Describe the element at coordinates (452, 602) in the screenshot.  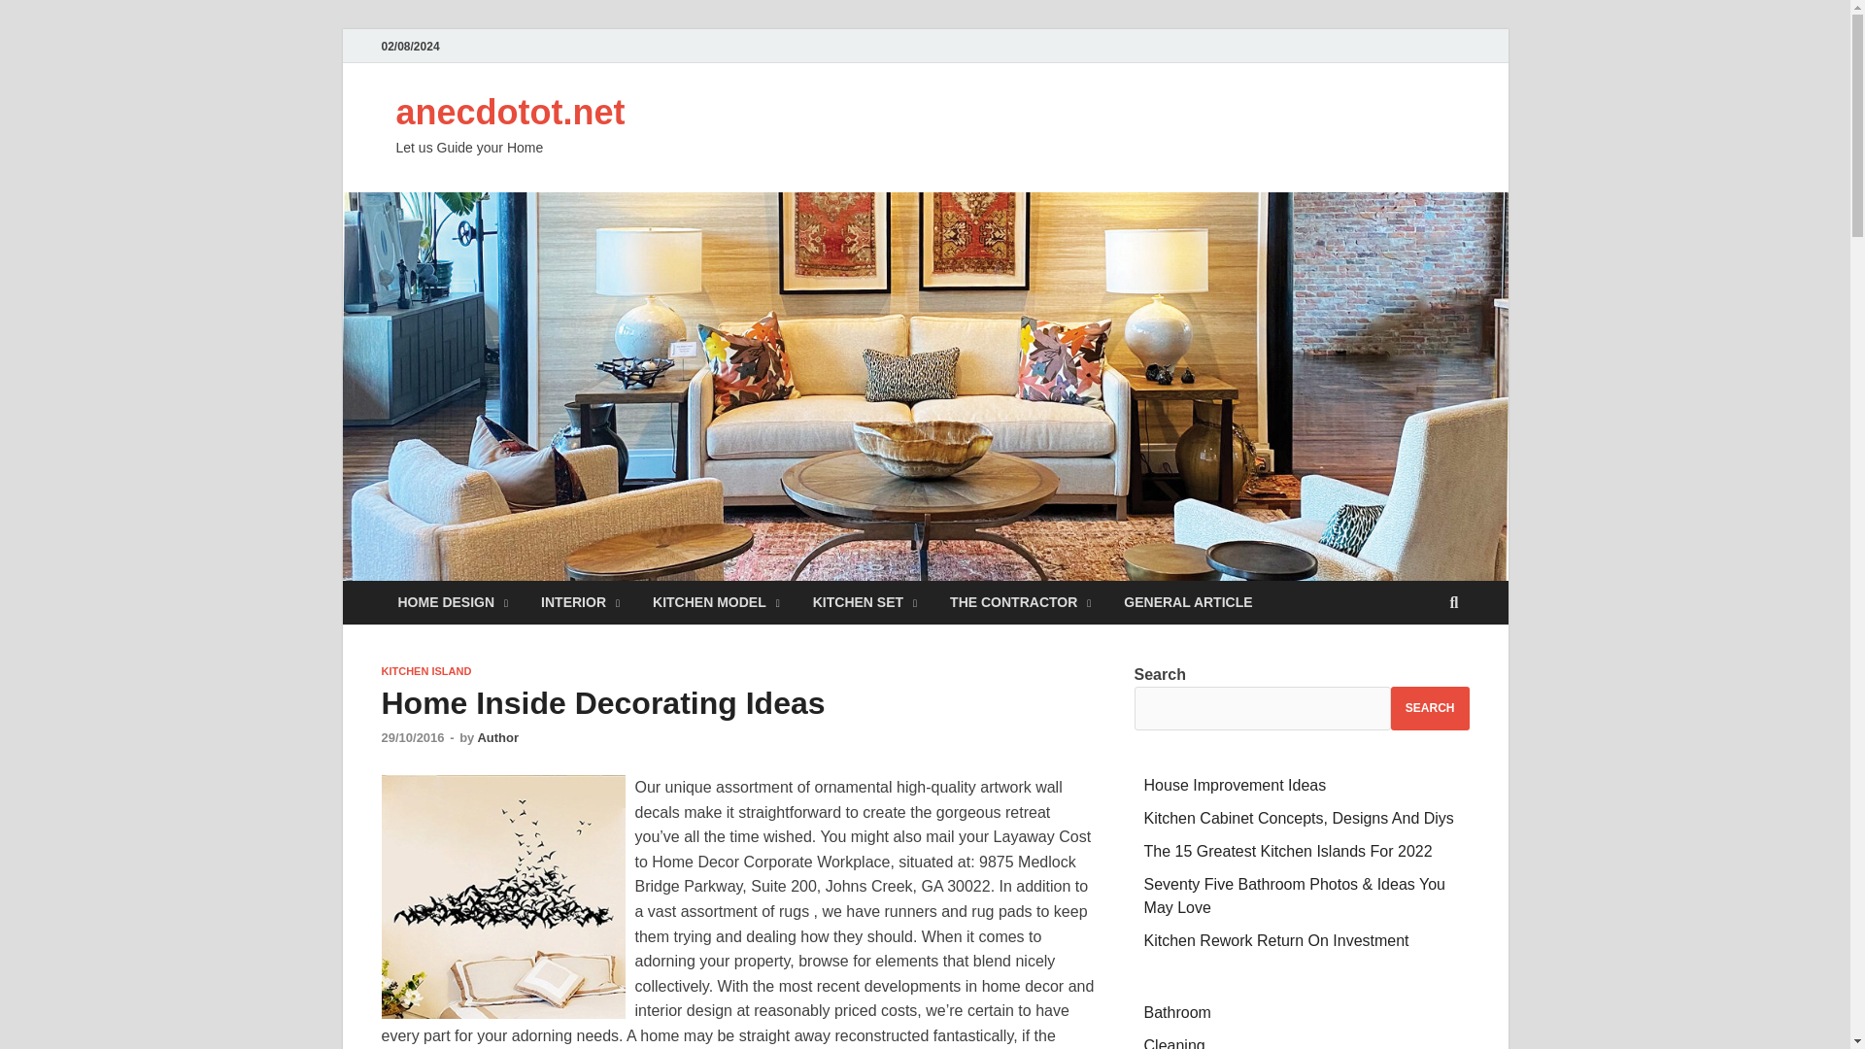
I see `HOME DESIGN` at that location.